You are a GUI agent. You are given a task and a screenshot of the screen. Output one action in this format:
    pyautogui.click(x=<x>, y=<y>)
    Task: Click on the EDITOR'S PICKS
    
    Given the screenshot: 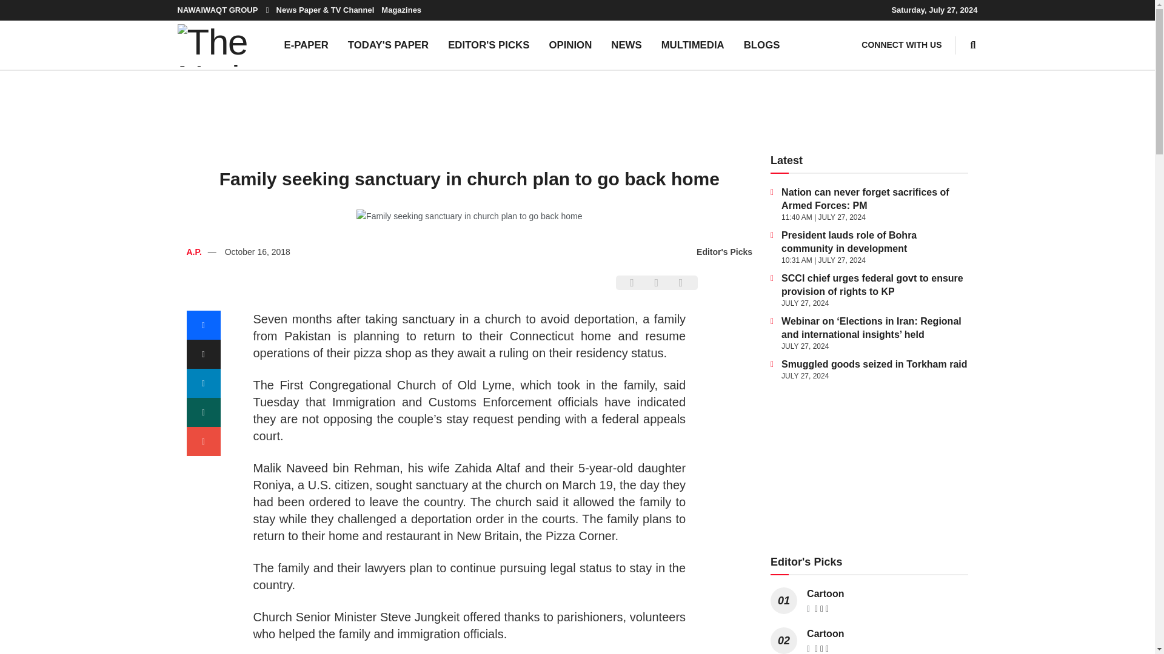 What is the action you would take?
    pyautogui.click(x=489, y=45)
    